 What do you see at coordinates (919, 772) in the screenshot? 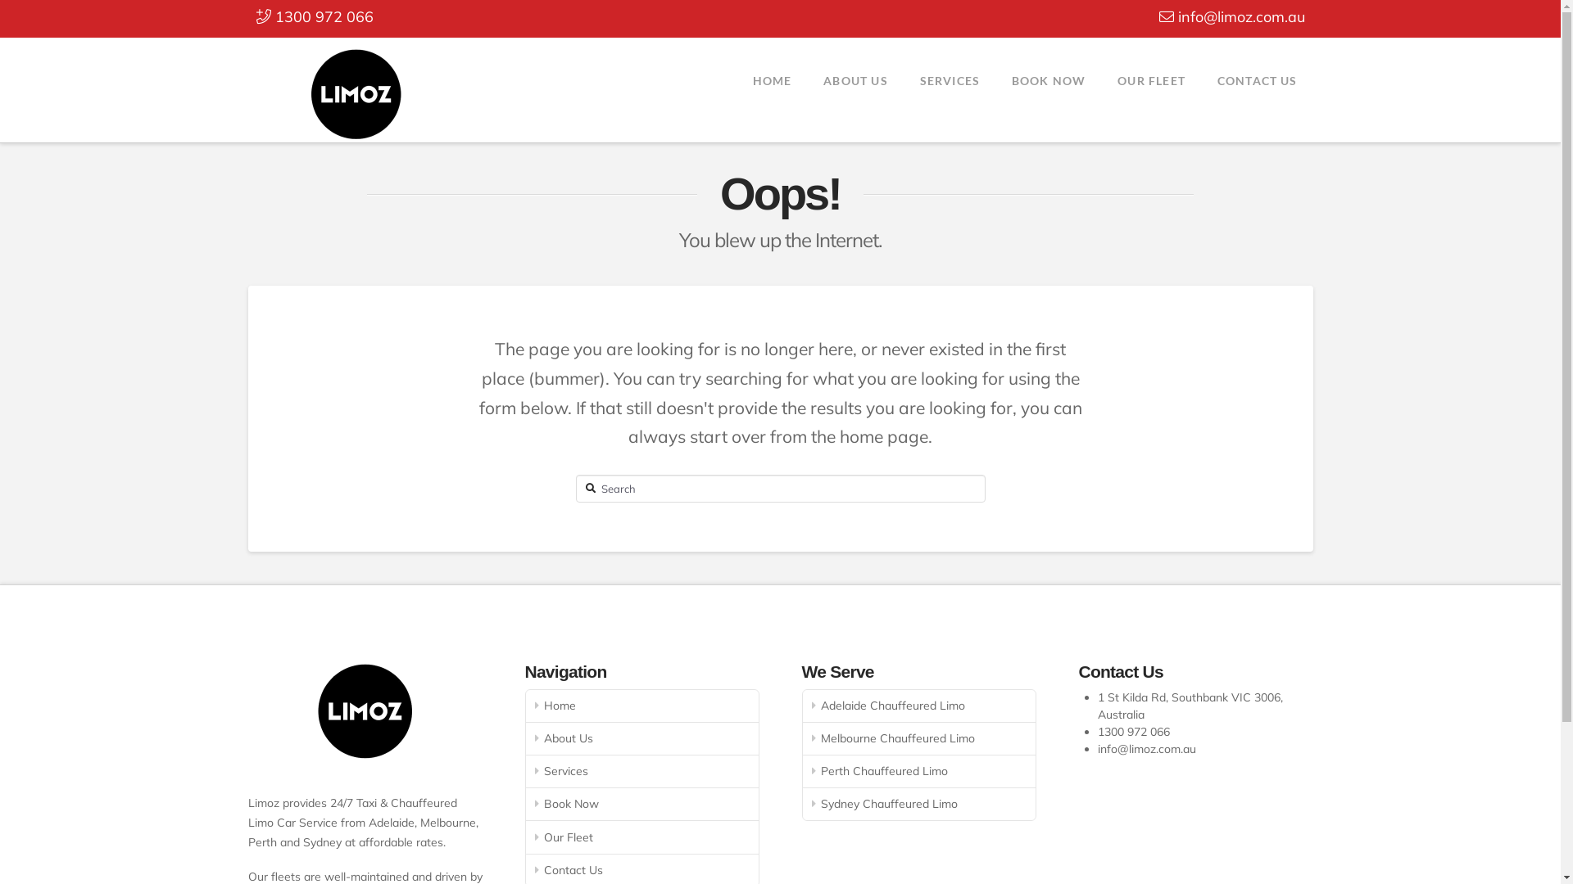
I see `Perth Chauffeured Limo` at bounding box center [919, 772].